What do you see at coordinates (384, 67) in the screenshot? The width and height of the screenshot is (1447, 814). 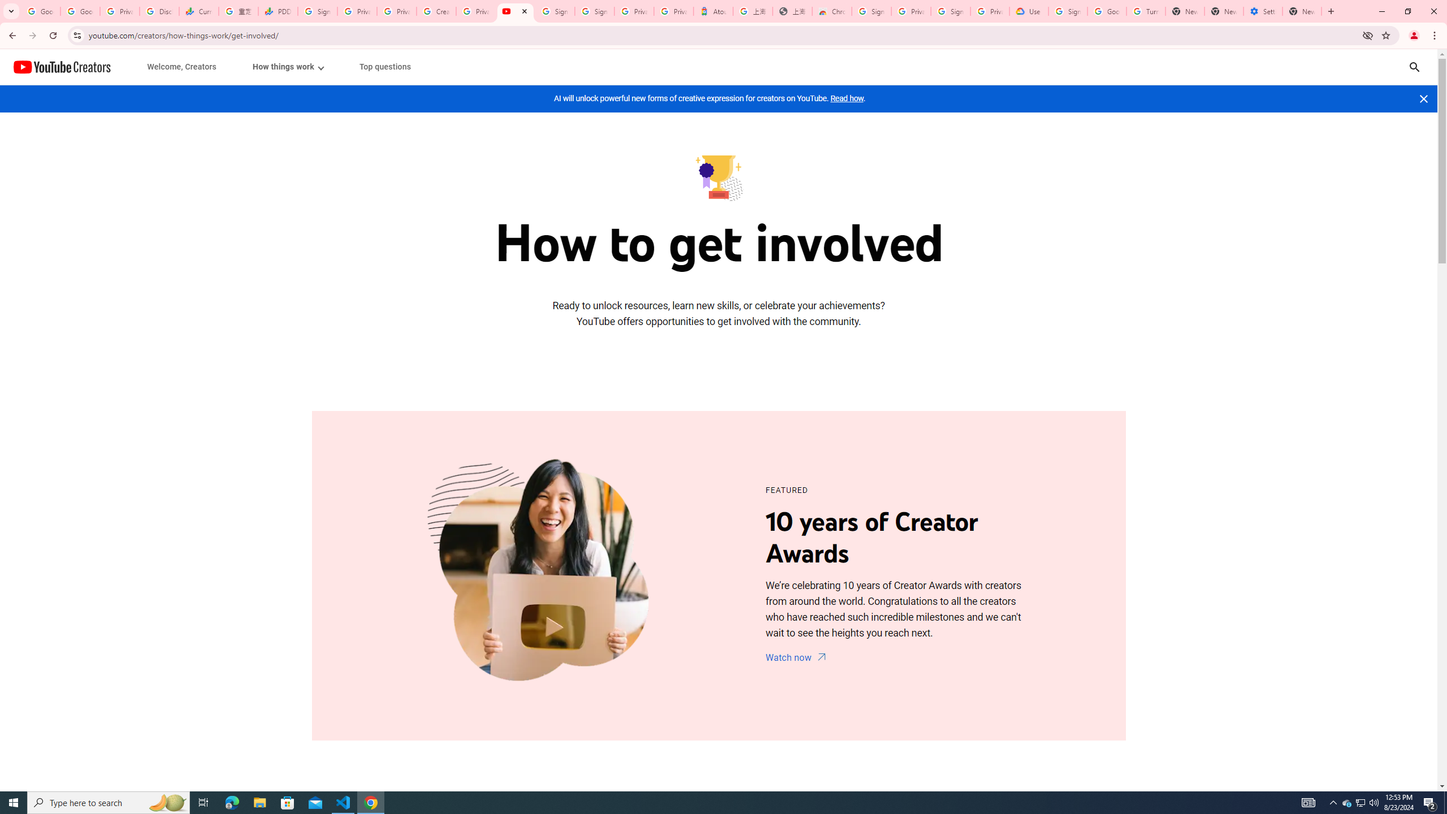 I see `Top questions` at bounding box center [384, 67].